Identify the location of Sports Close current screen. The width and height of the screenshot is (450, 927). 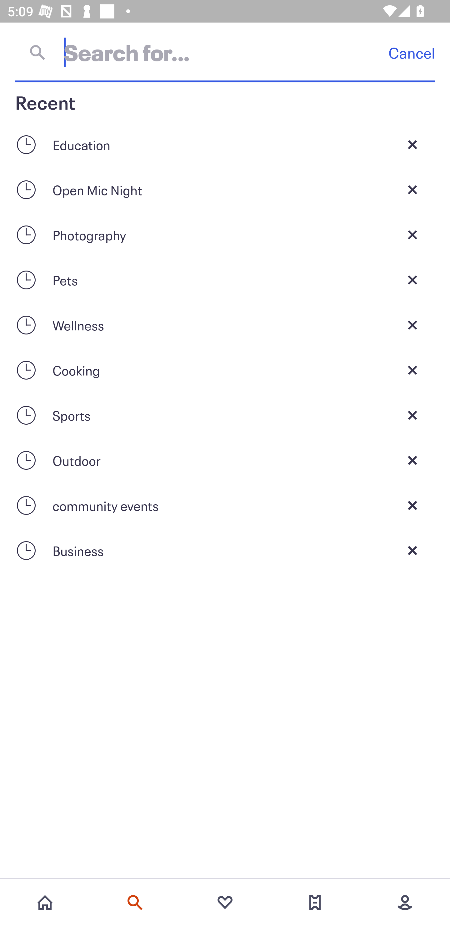
(225, 415).